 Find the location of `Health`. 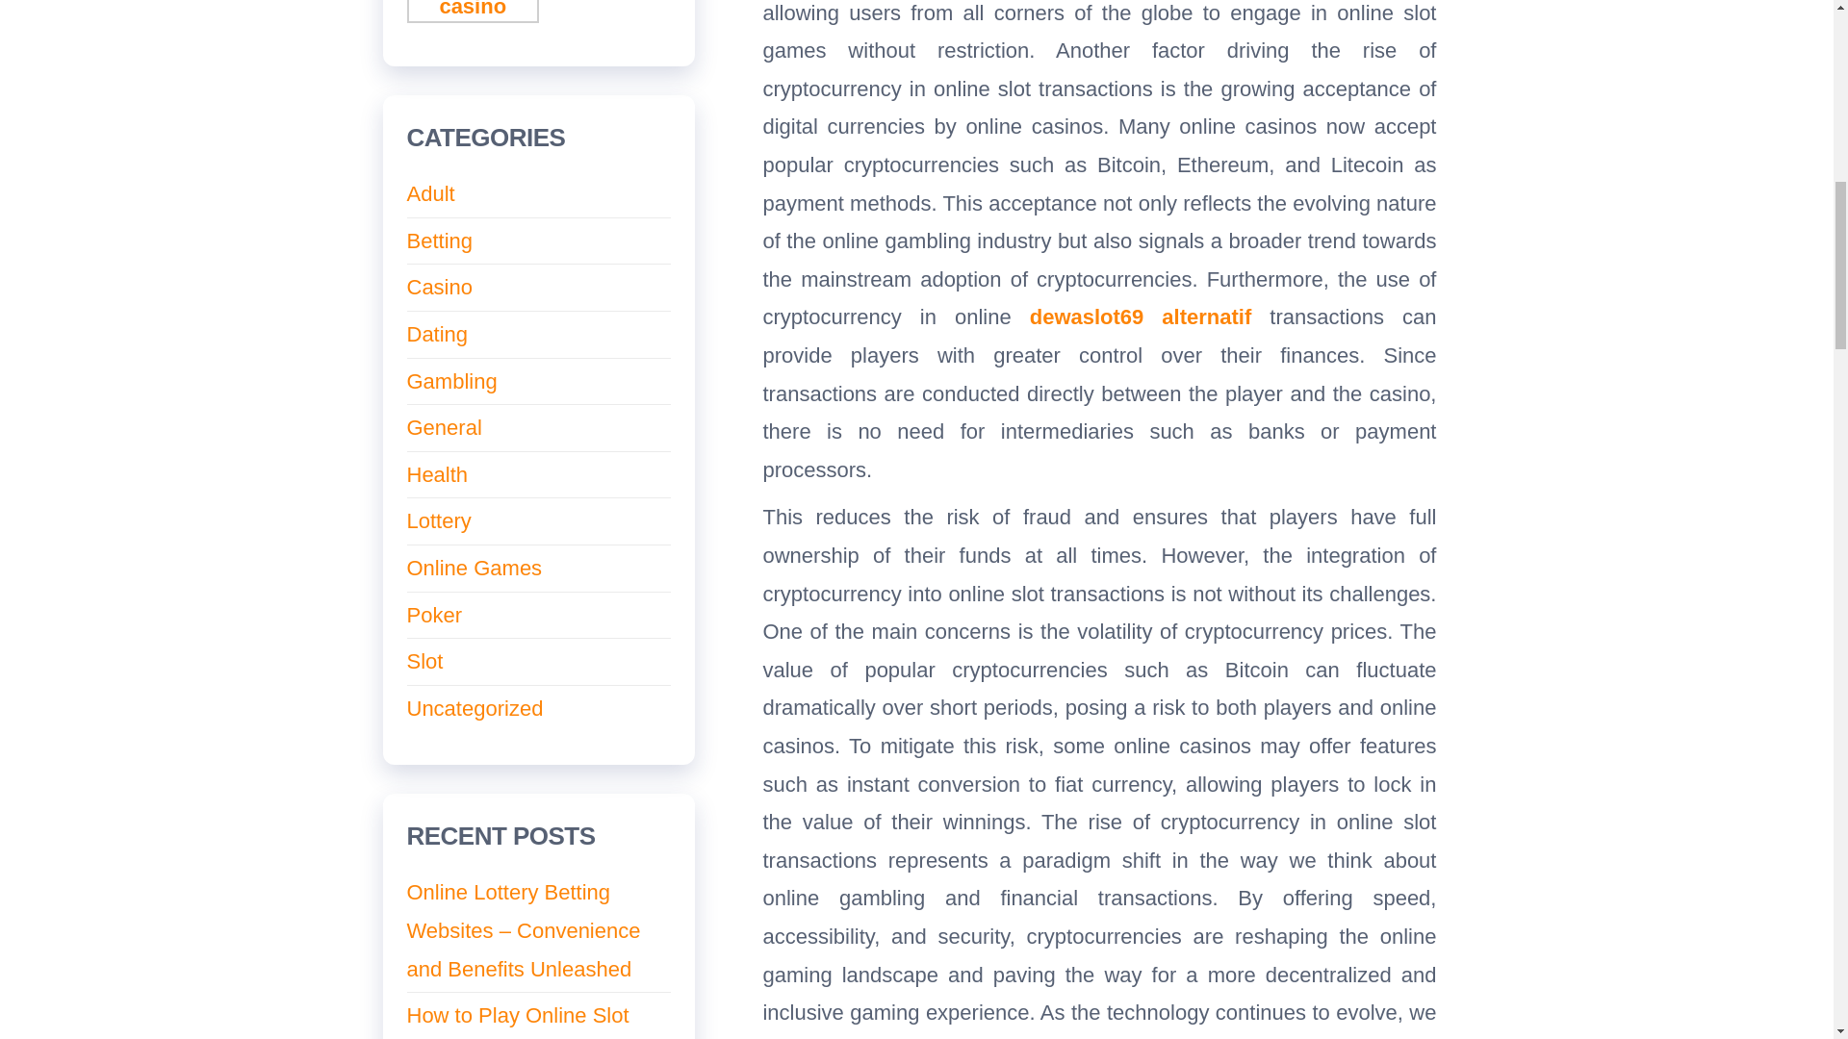

Health is located at coordinates (437, 474).